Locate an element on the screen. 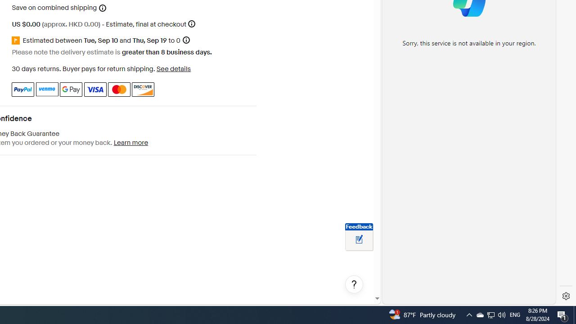 This screenshot has height=324, width=576. Information - Estimated delivery date - opens a layer is located at coordinates (186, 40).